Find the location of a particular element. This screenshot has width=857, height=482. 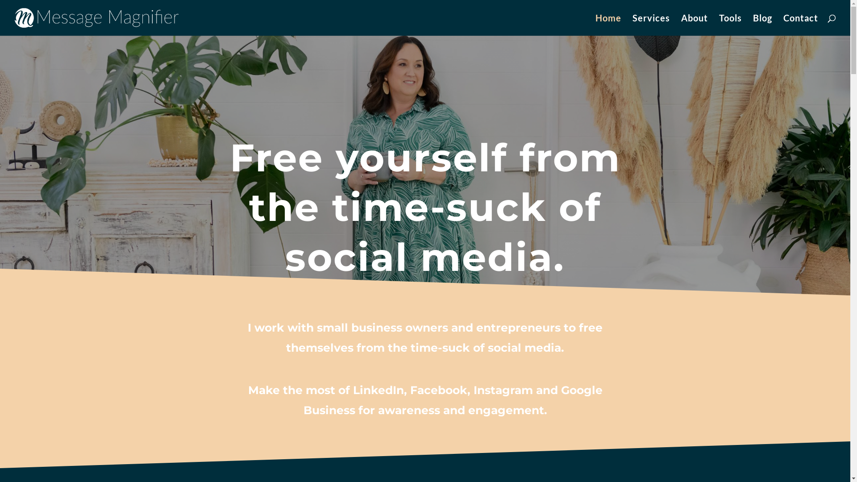

Home is located at coordinates (608, 25).